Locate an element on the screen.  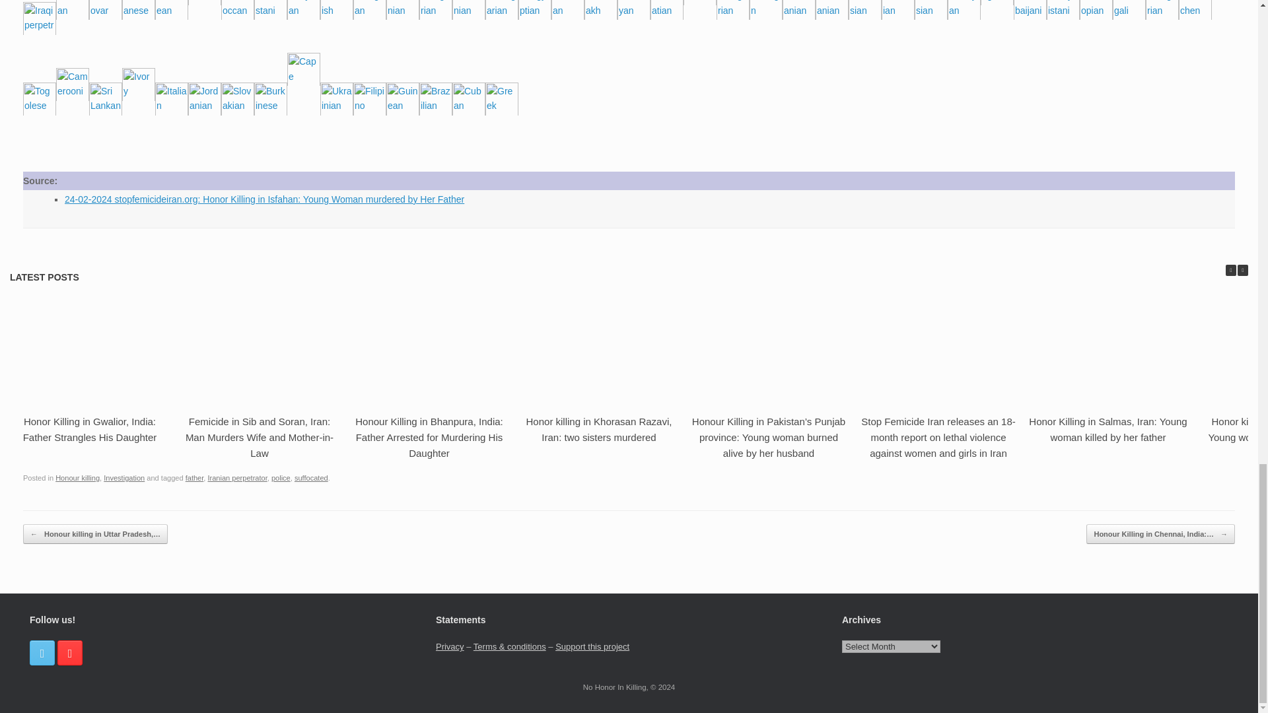
Iraqi perpetrator is located at coordinates (39, 18).